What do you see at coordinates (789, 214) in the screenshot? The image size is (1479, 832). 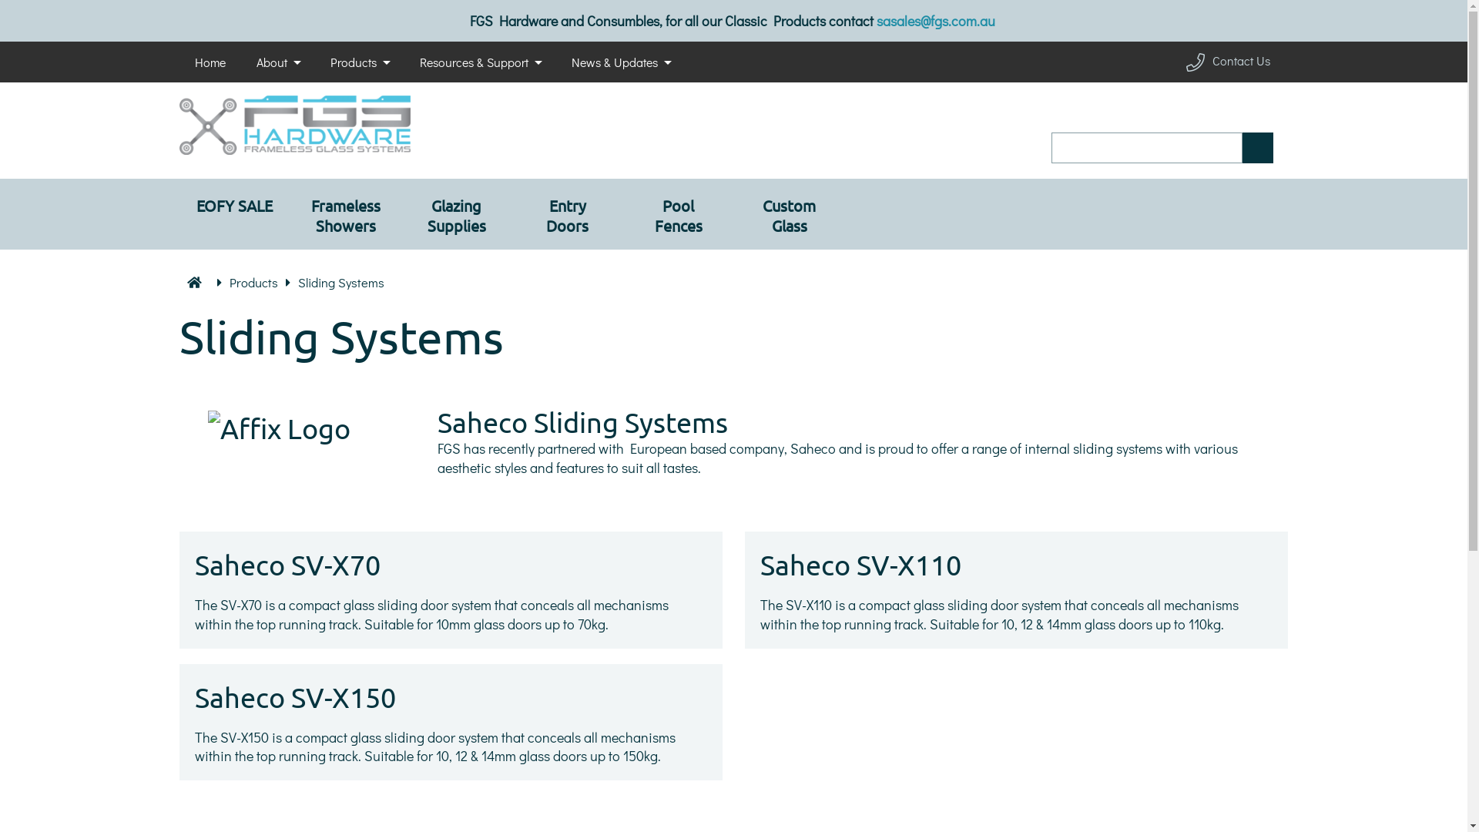 I see `Custom Glass` at bounding box center [789, 214].